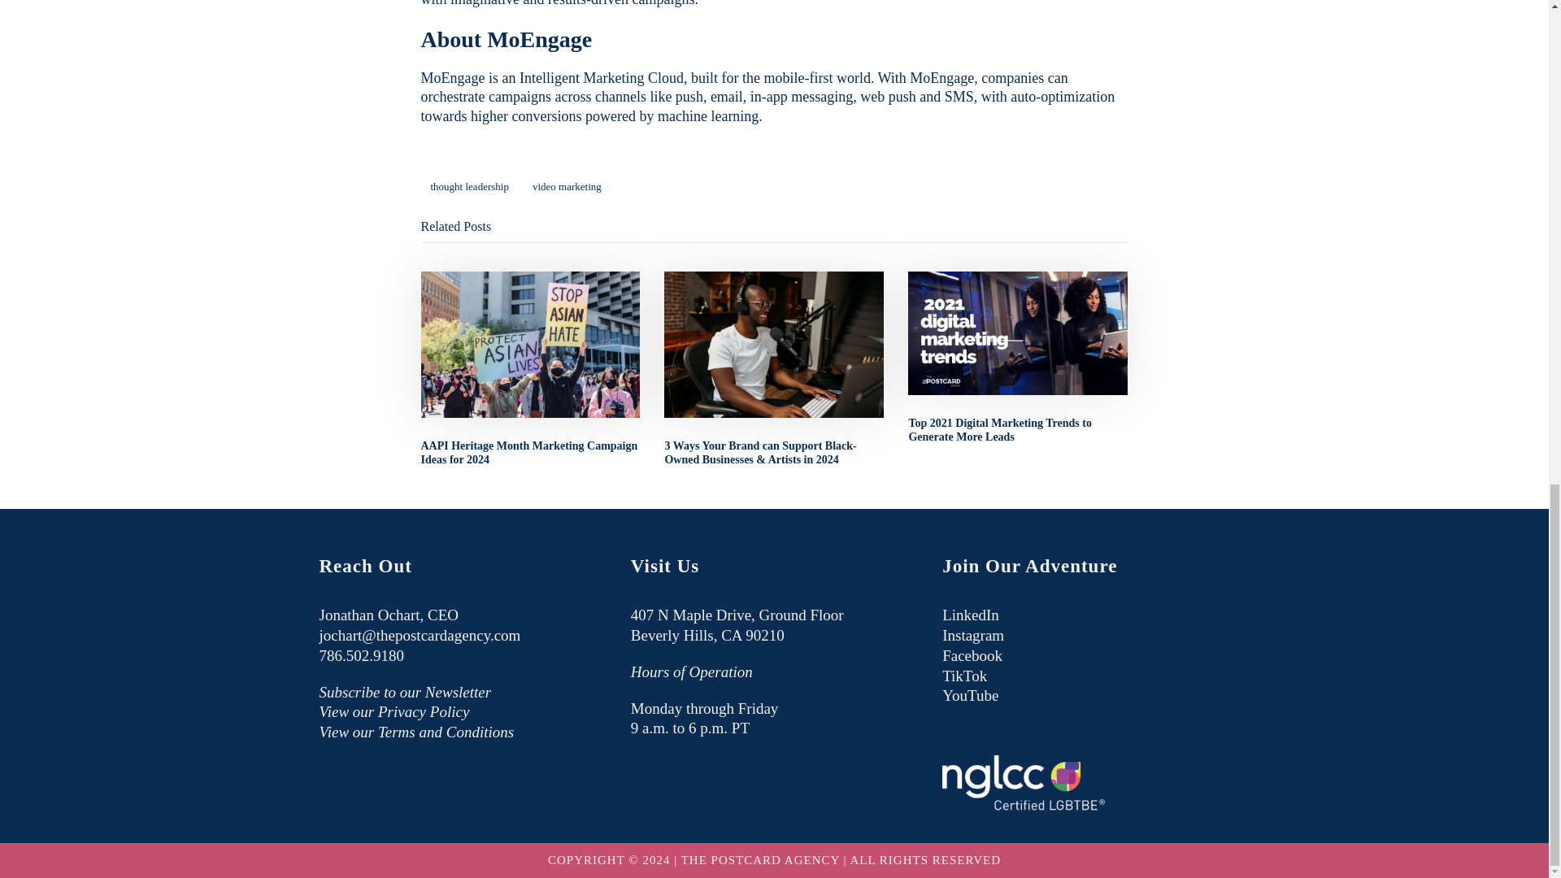 This screenshot has width=1561, height=878. Describe the element at coordinates (470, 187) in the screenshot. I see `thought leadership` at that location.